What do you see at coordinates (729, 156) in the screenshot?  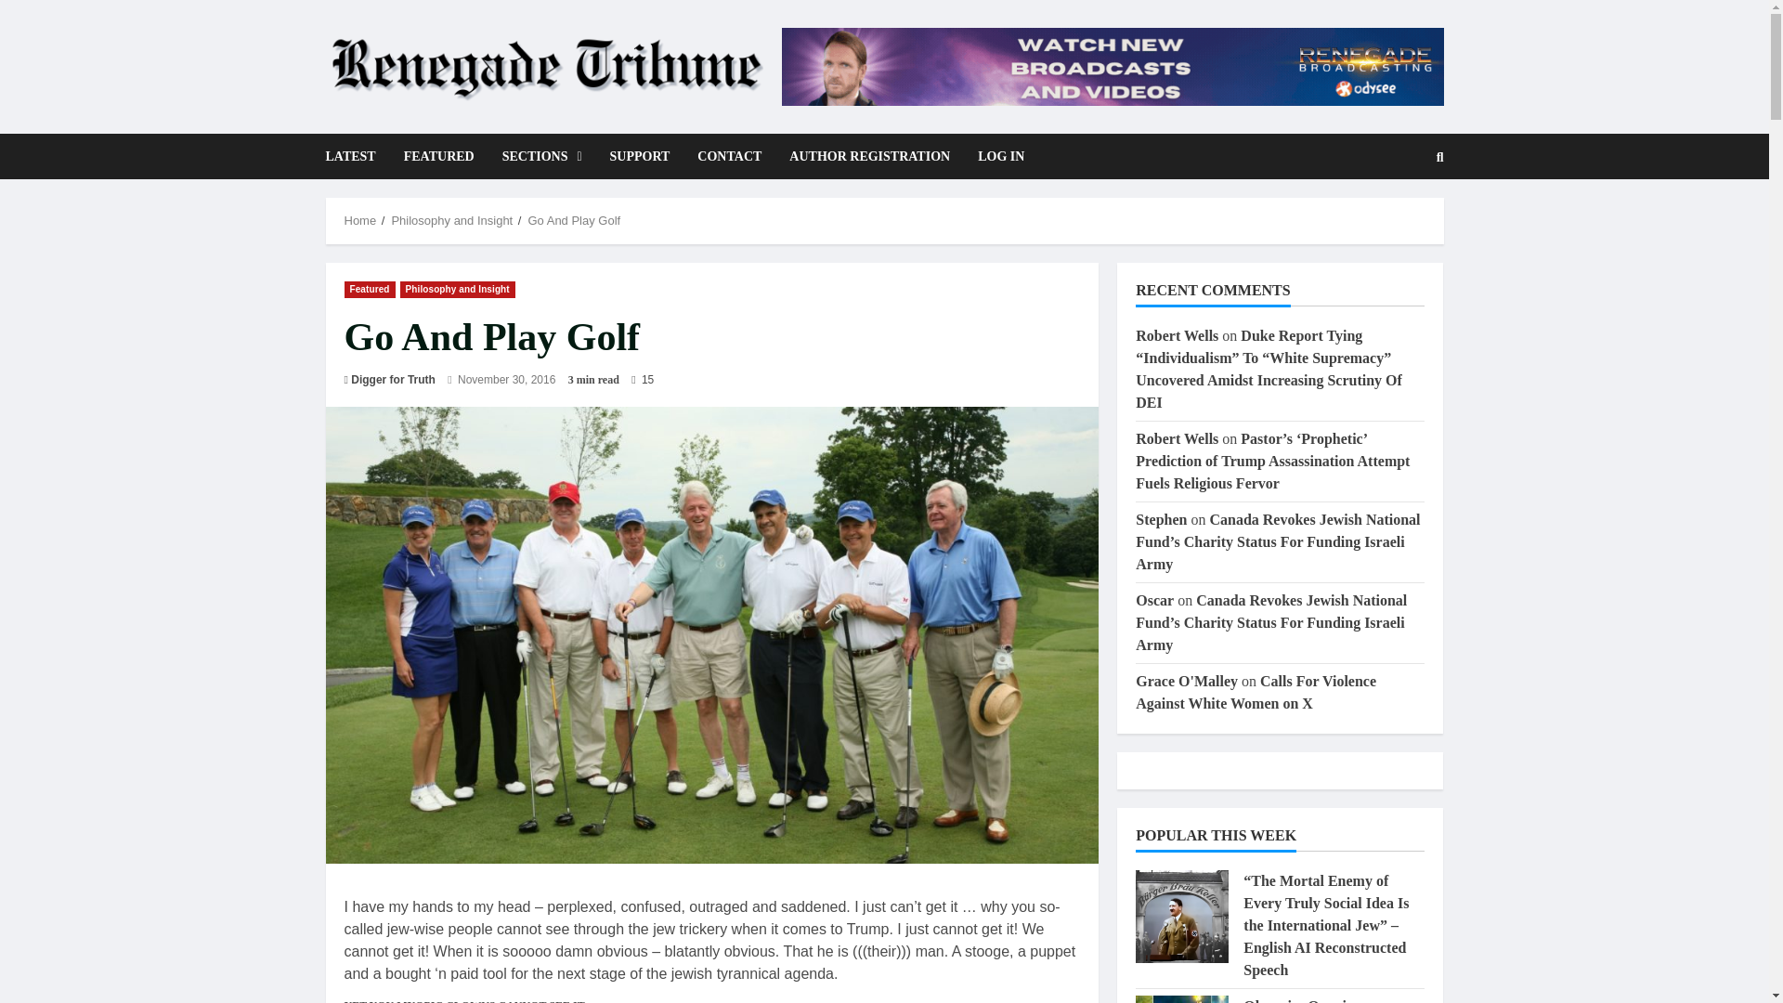 I see `CONTACT` at bounding box center [729, 156].